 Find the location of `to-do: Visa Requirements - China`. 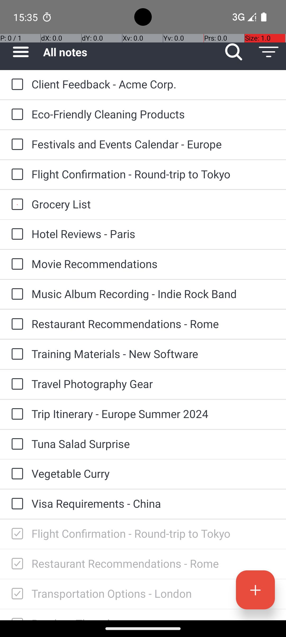

to-do: Visa Requirements - China is located at coordinates (16, 504).